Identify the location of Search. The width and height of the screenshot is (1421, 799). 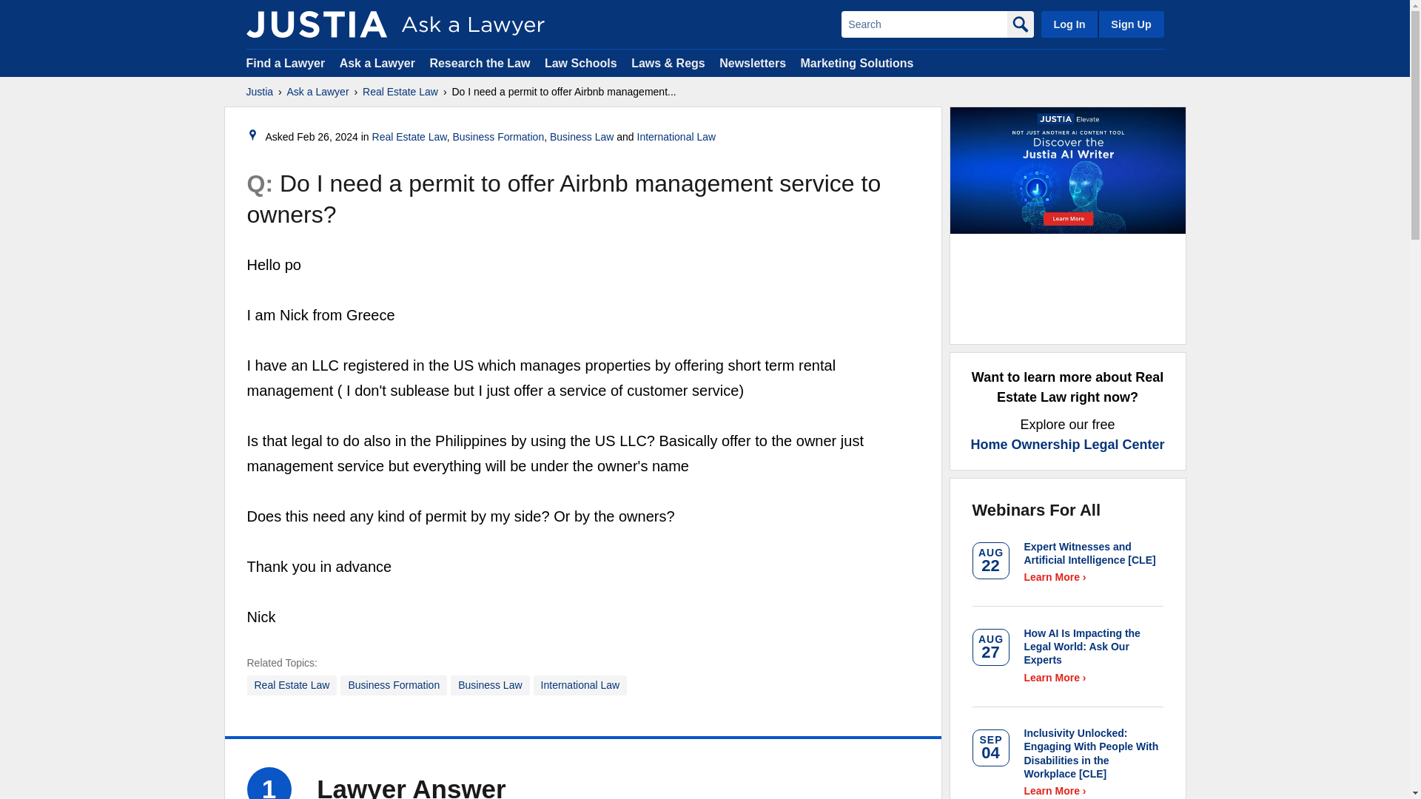
(924, 24).